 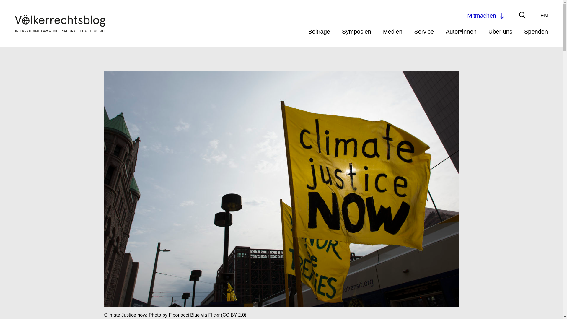 What do you see at coordinates (356, 31) in the screenshot?
I see `Symposien` at bounding box center [356, 31].